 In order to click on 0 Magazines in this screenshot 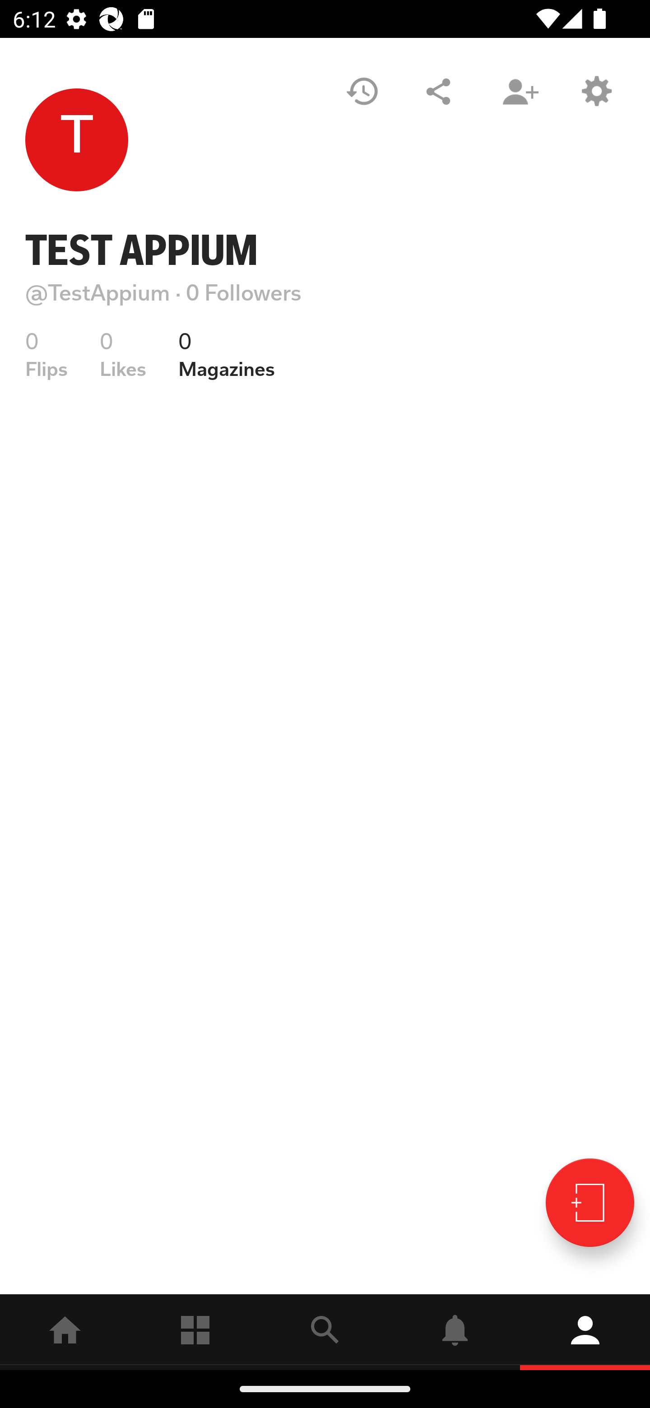, I will do `click(227, 354)`.